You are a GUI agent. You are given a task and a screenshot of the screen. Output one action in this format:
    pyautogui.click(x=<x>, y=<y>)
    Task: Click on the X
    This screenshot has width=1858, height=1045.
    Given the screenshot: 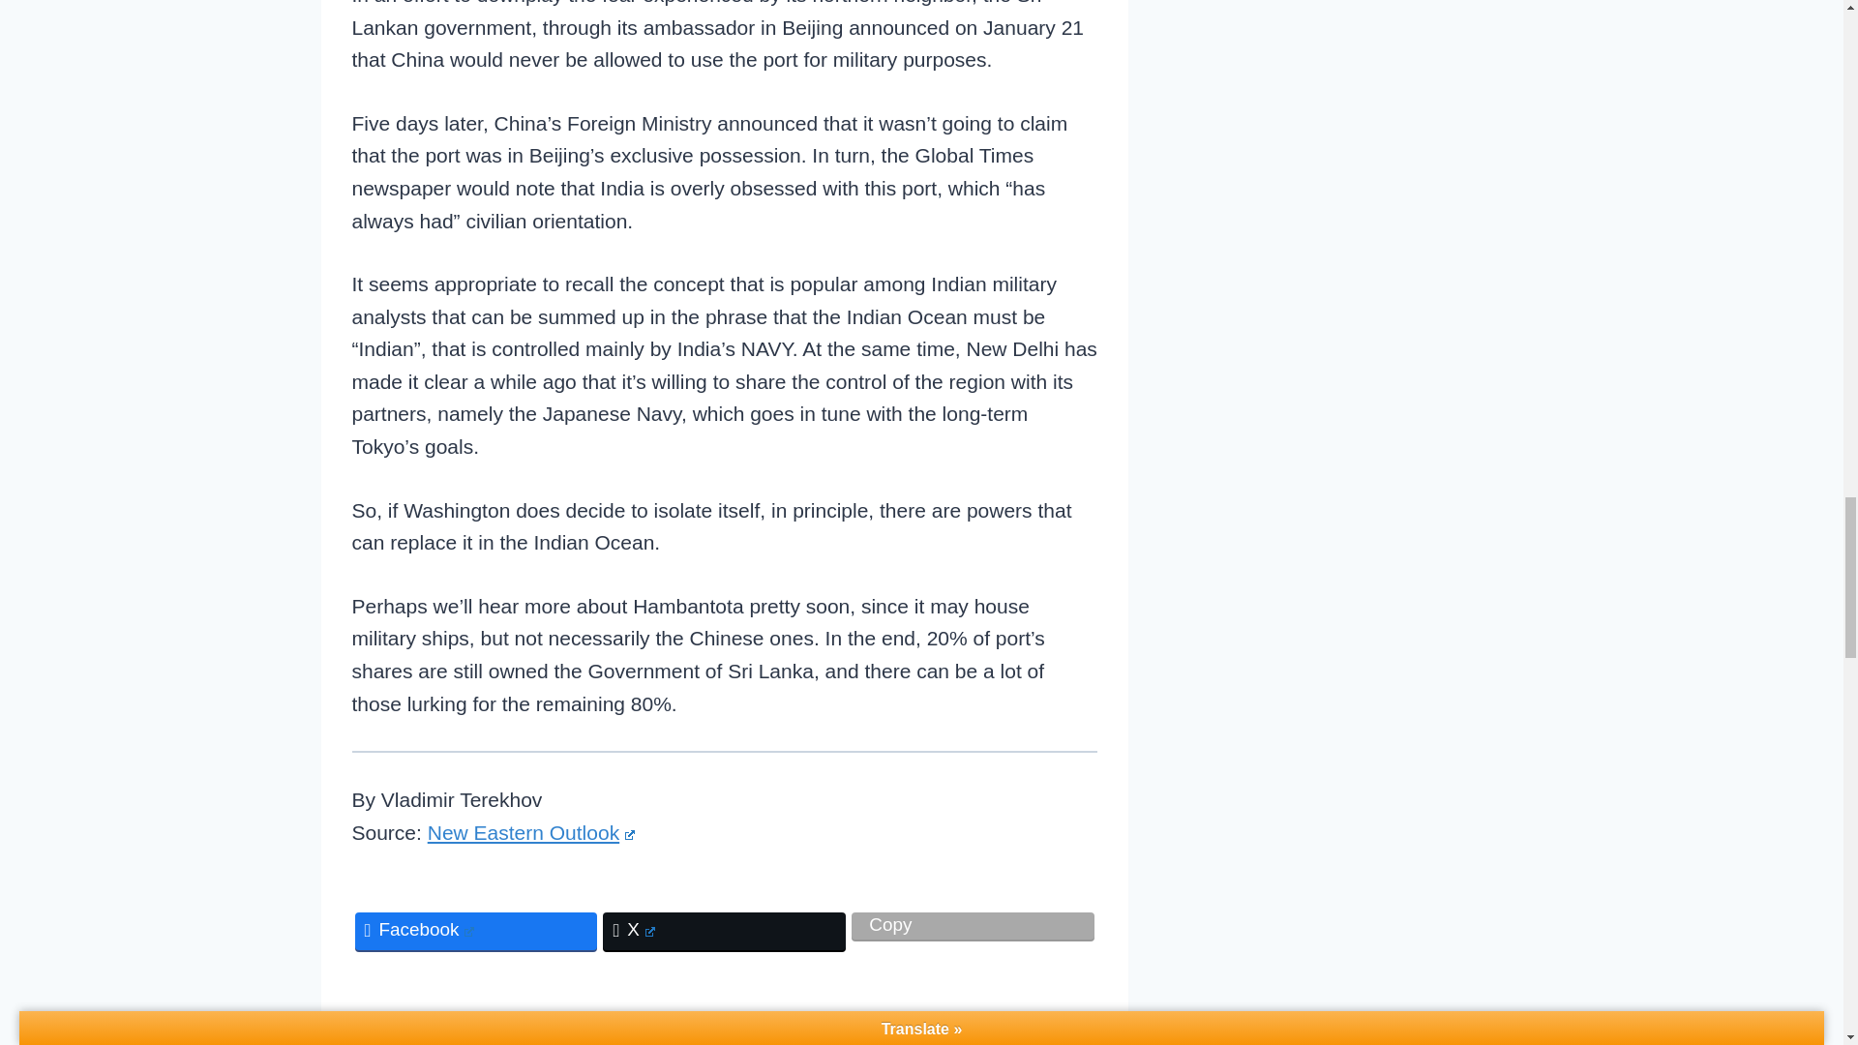 What is the action you would take?
    pyautogui.click(x=724, y=931)
    